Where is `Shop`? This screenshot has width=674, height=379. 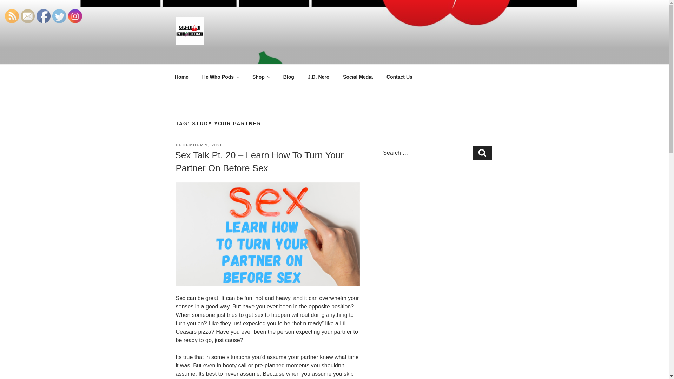 Shop is located at coordinates (260, 77).